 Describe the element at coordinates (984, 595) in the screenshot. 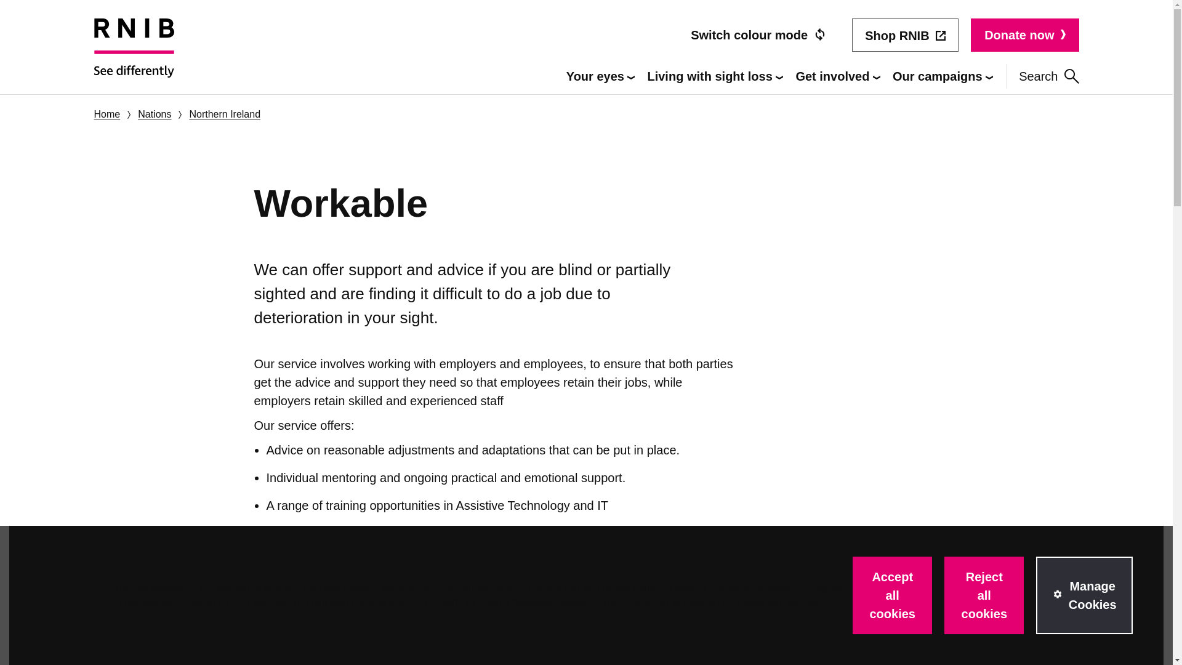

I see `Reject all cookies` at that location.